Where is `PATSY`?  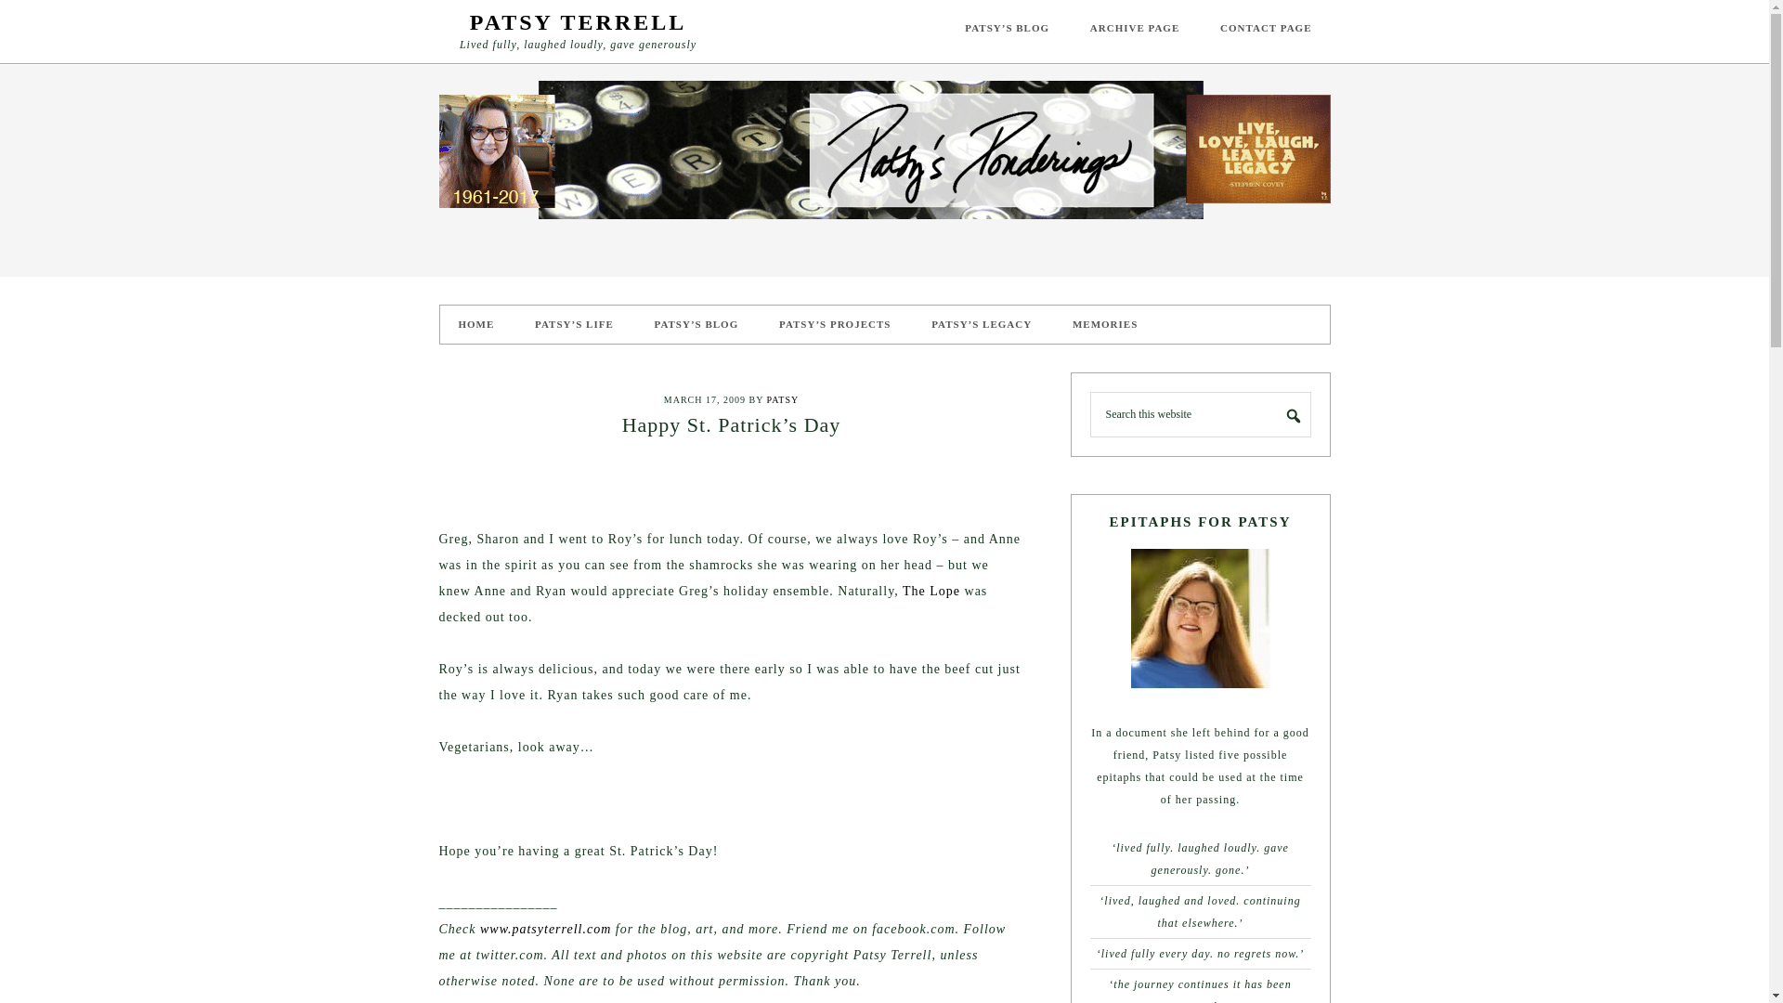
PATSY is located at coordinates (782, 399).